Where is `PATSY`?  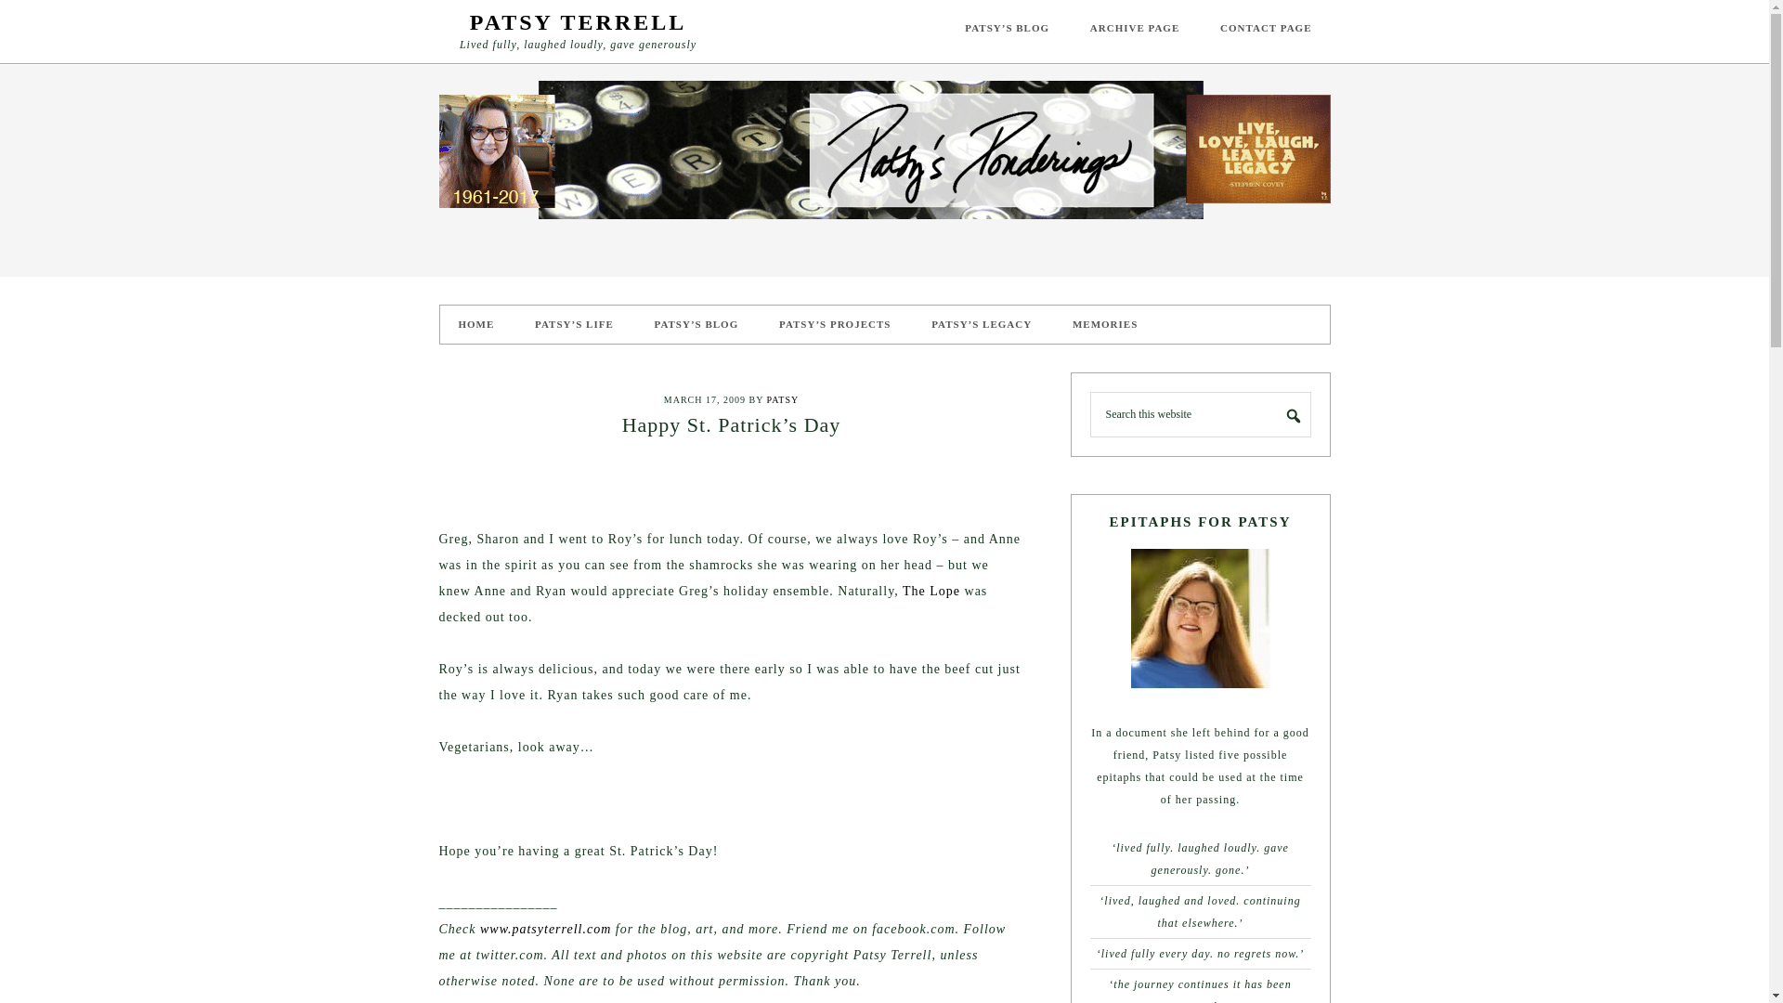
PATSY is located at coordinates (782, 399).